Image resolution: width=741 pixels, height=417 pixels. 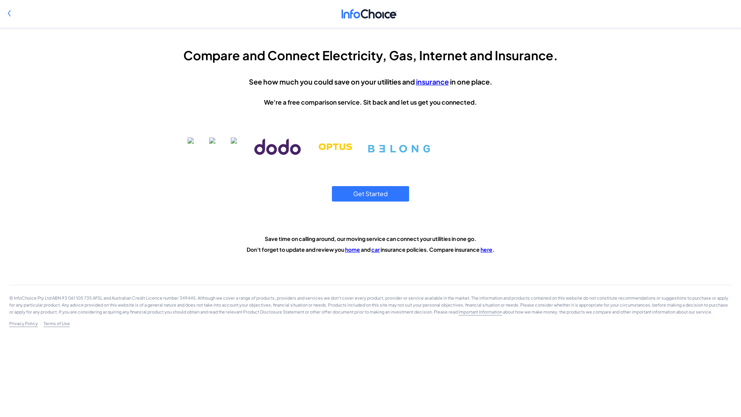 What do you see at coordinates (24, 324) in the screenshot?
I see `Privacy Policy` at bounding box center [24, 324].